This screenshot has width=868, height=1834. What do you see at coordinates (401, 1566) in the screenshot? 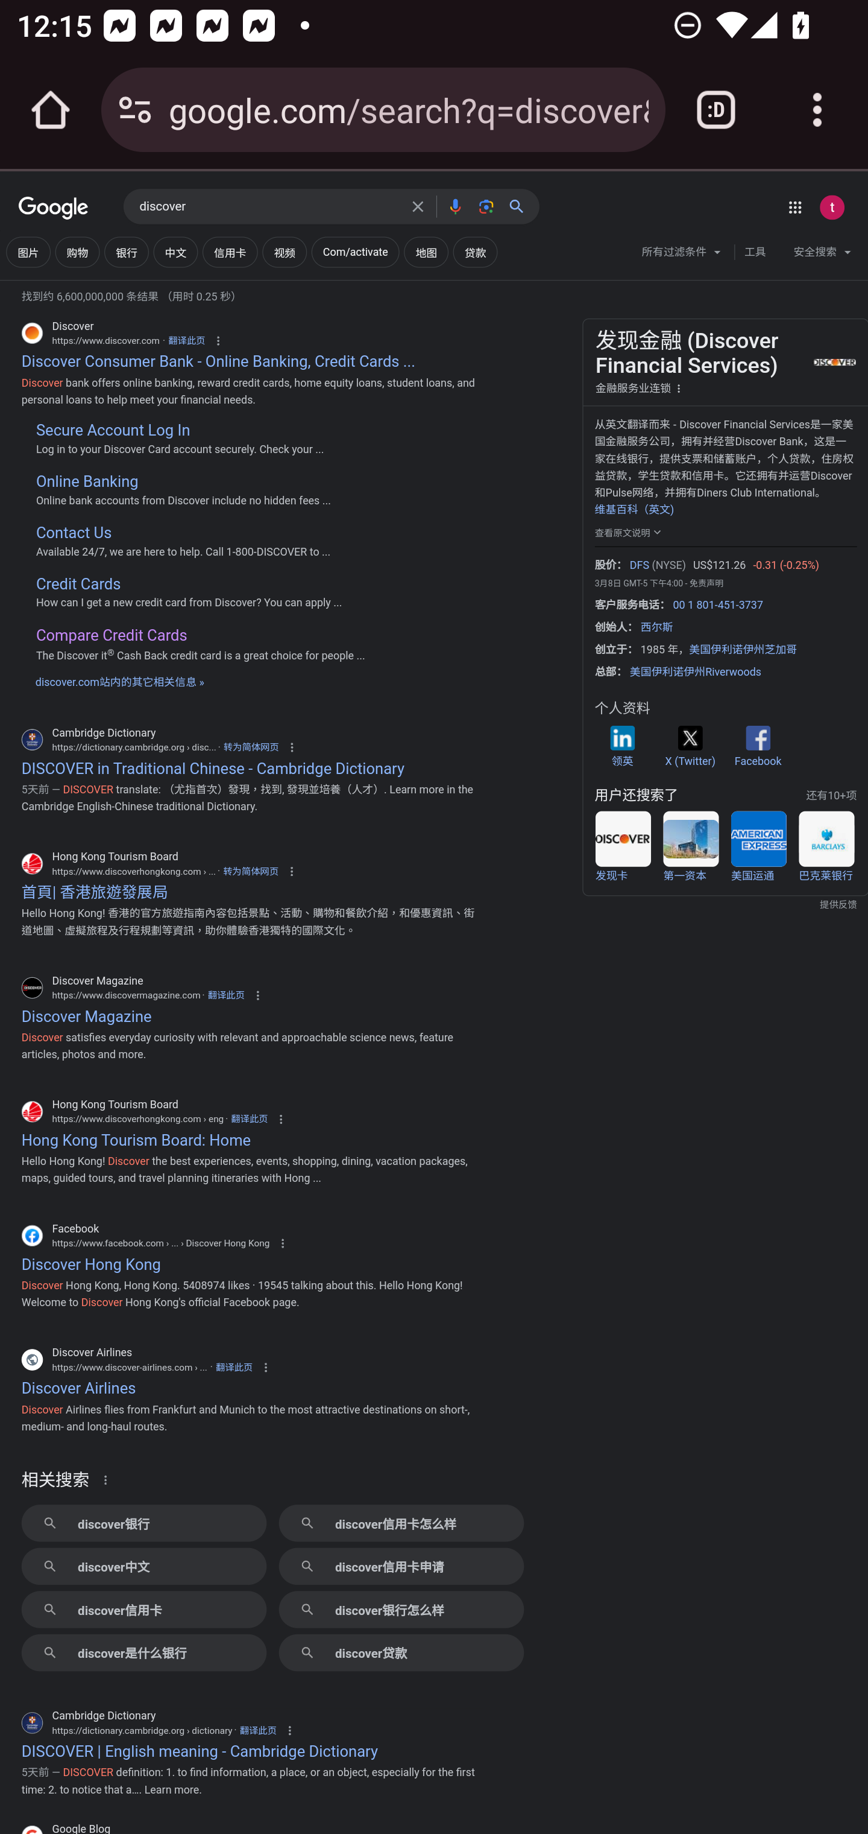
I see `discover信用卡申请` at bounding box center [401, 1566].